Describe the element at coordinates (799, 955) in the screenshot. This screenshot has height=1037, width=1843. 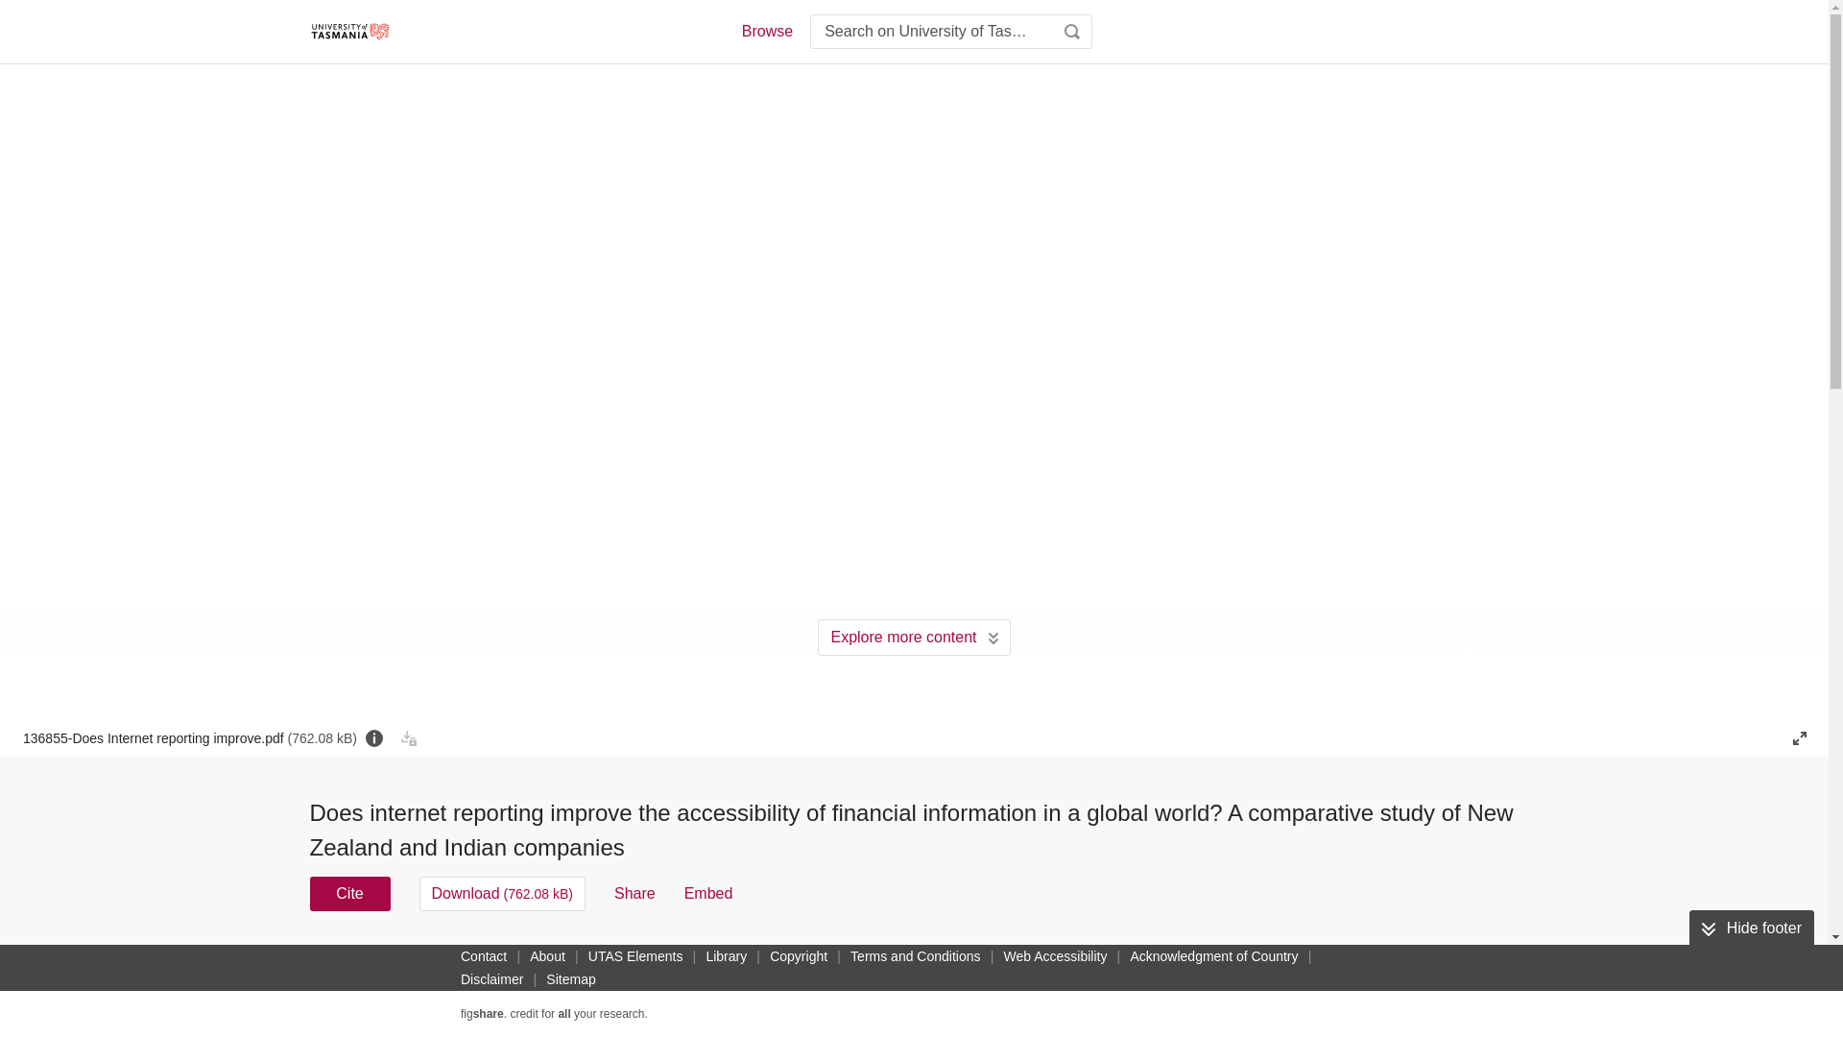
I see `Copyright` at that location.